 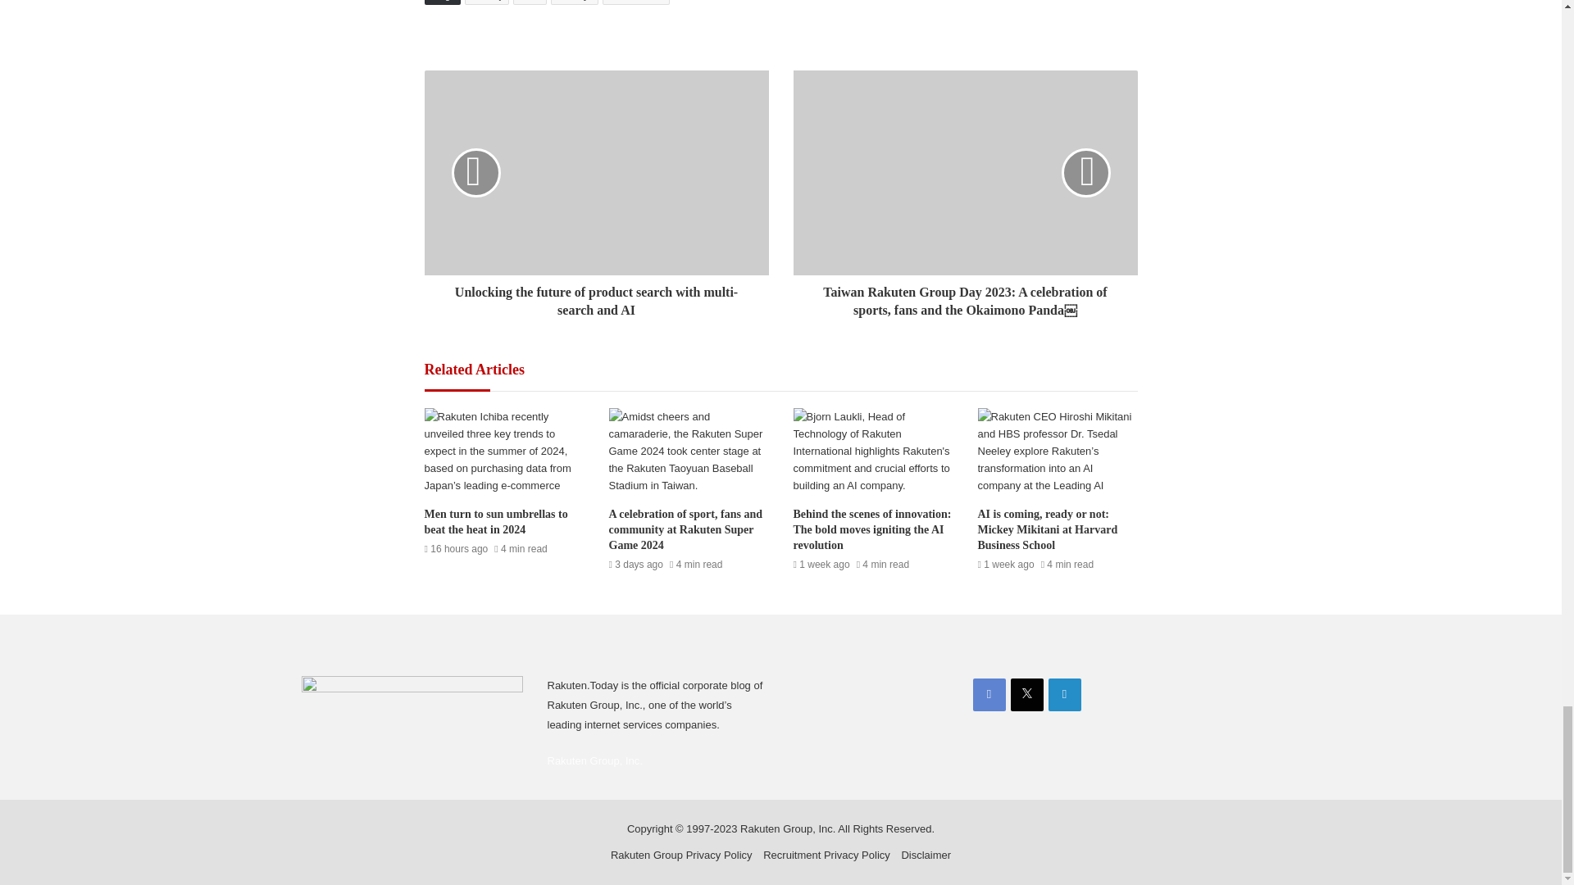 What do you see at coordinates (636, 2) in the screenshot?
I see `Rakuten India` at bounding box center [636, 2].